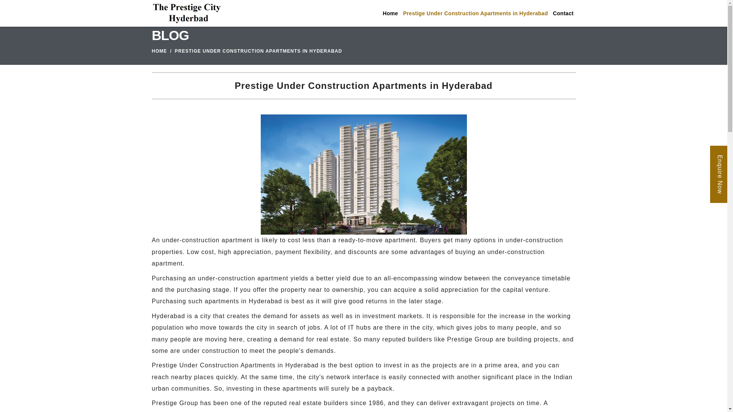  Describe the element at coordinates (363, 174) in the screenshot. I see `Prestige Under Construction Apartments in Hyderabad` at that location.